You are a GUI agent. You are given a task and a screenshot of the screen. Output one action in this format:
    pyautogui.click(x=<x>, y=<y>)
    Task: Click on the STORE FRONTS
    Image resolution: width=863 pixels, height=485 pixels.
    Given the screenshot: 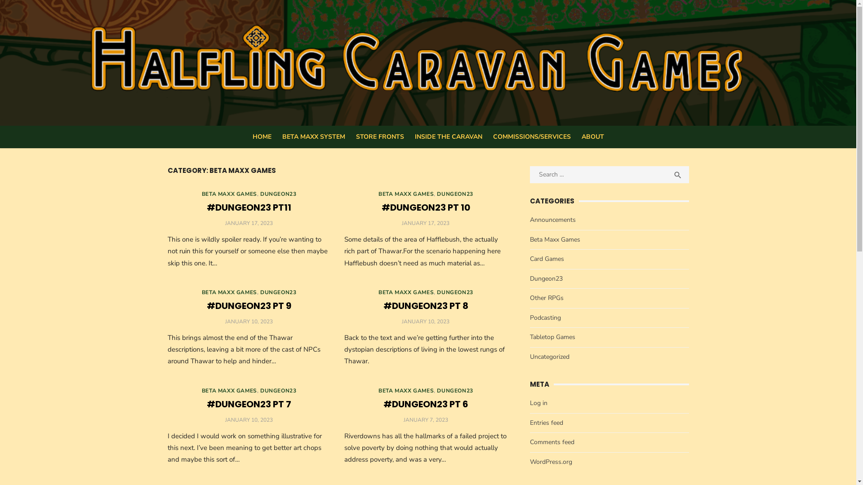 What is the action you would take?
    pyautogui.click(x=380, y=137)
    